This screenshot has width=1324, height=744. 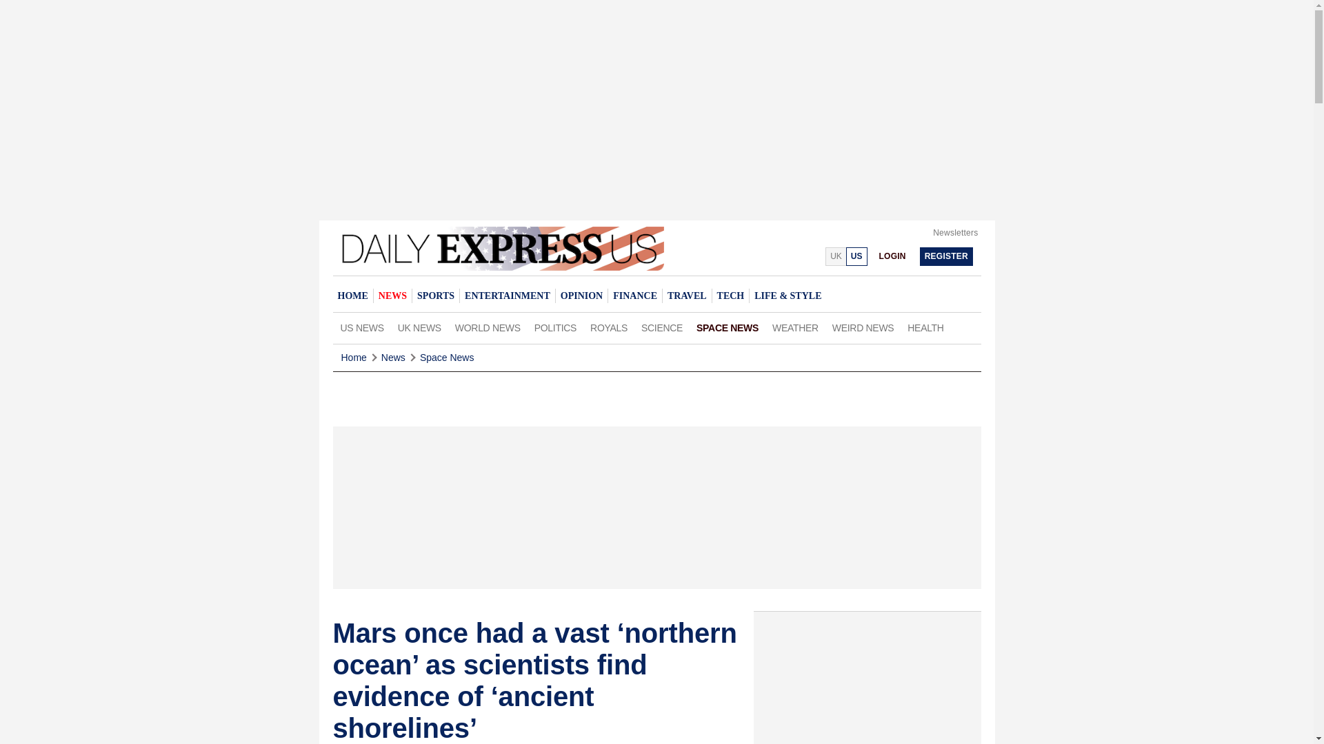 I want to click on Home, so click(x=353, y=358).